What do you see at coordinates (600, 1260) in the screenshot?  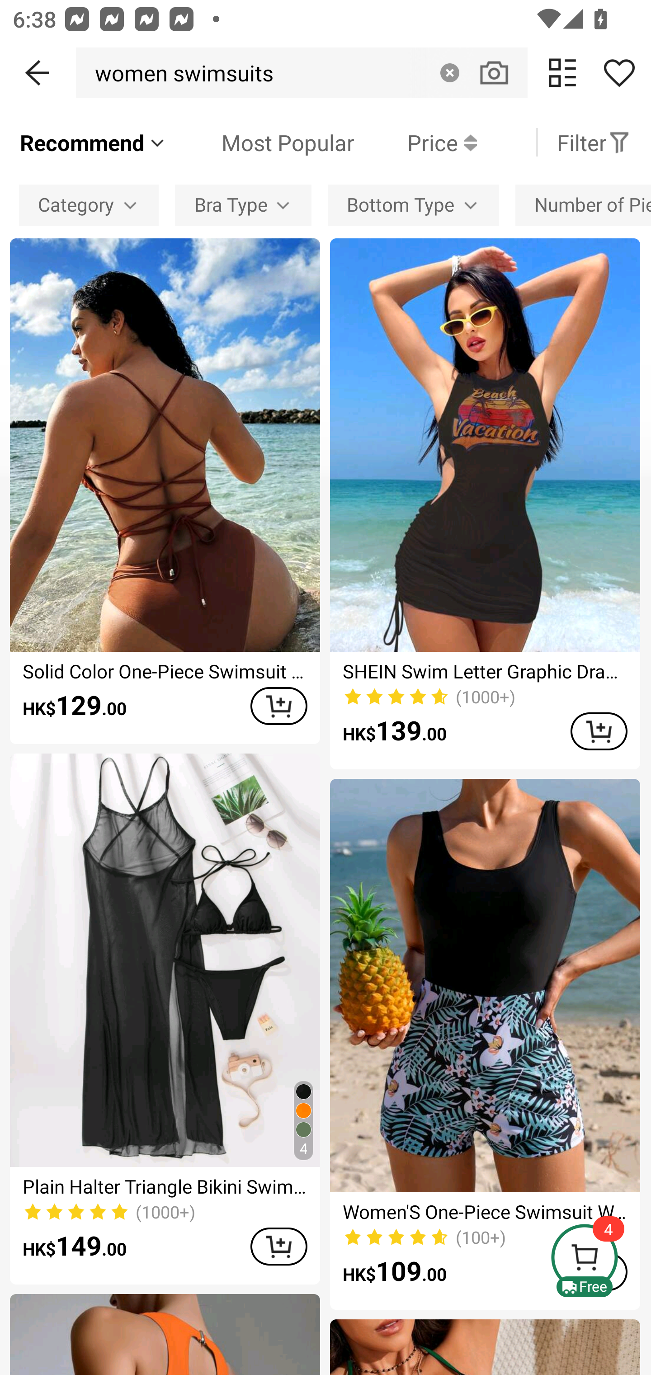 I see `Free` at bounding box center [600, 1260].